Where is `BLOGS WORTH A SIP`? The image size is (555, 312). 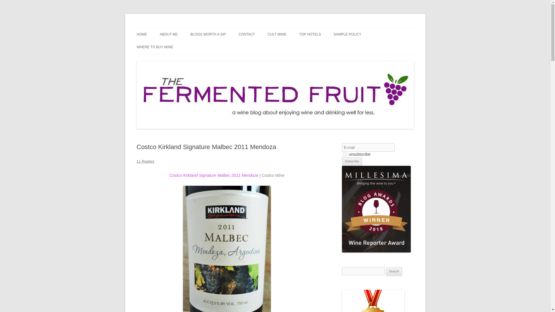 BLOGS WORTH A SIP is located at coordinates (208, 34).